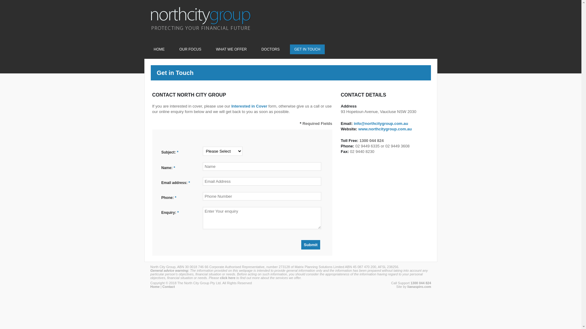 The width and height of the screenshot is (586, 329). I want to click on Submit, so click(311, 245).